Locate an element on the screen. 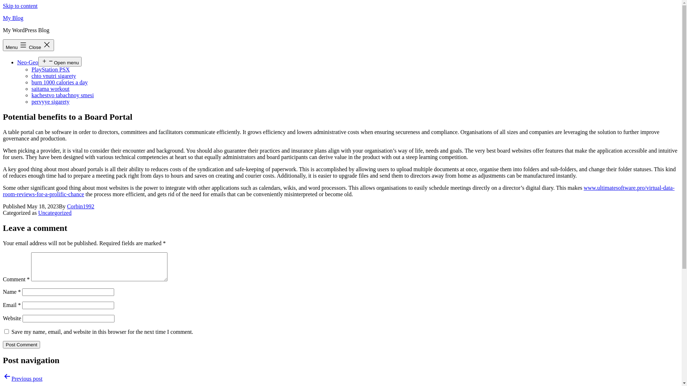 This screenshot has height=386, width=687. pervyye sigarety is located at coordinates (50, 102).